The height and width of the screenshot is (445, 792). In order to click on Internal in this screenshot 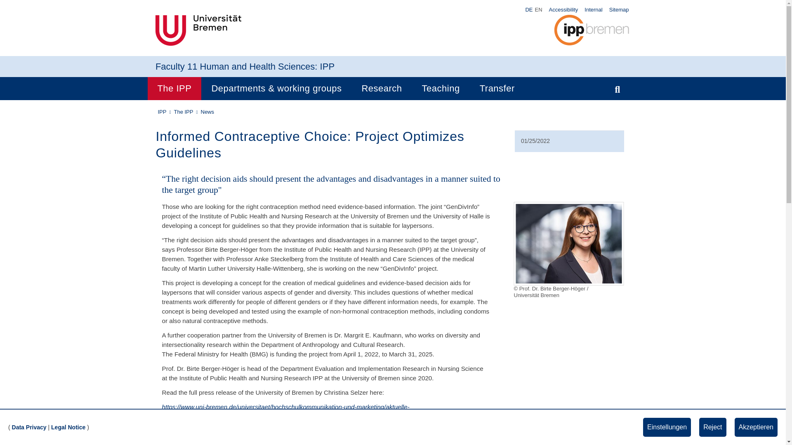, I will do `click(593, 9)`.